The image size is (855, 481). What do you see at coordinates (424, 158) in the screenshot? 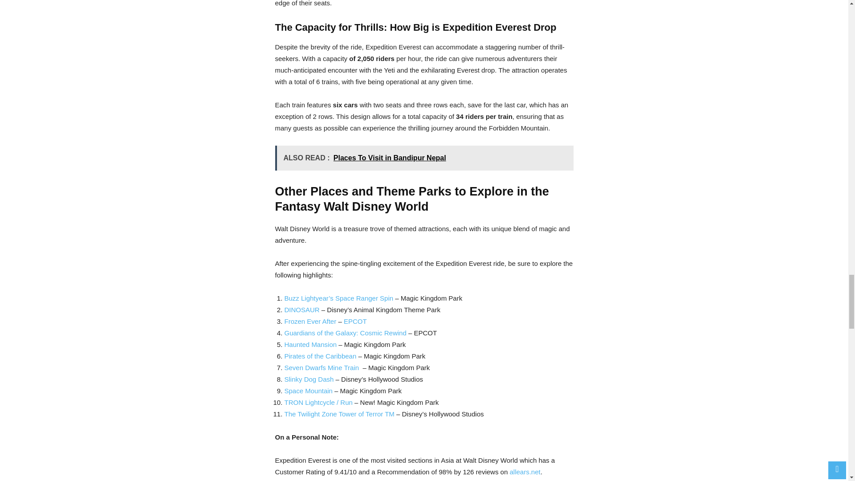
I see `ALSO READ :  Places To Visit in Bandipur Nepal` at bounding box center [424, 158].